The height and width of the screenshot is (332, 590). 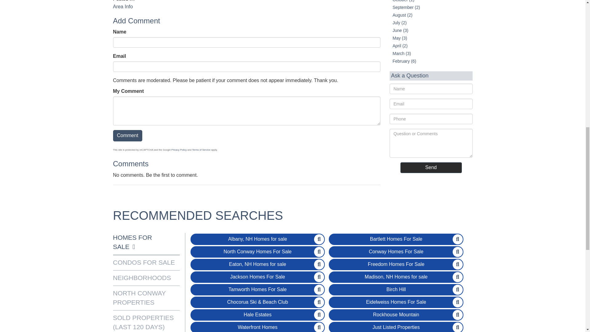 I want to click on Comment, so click(x=128, y=136).